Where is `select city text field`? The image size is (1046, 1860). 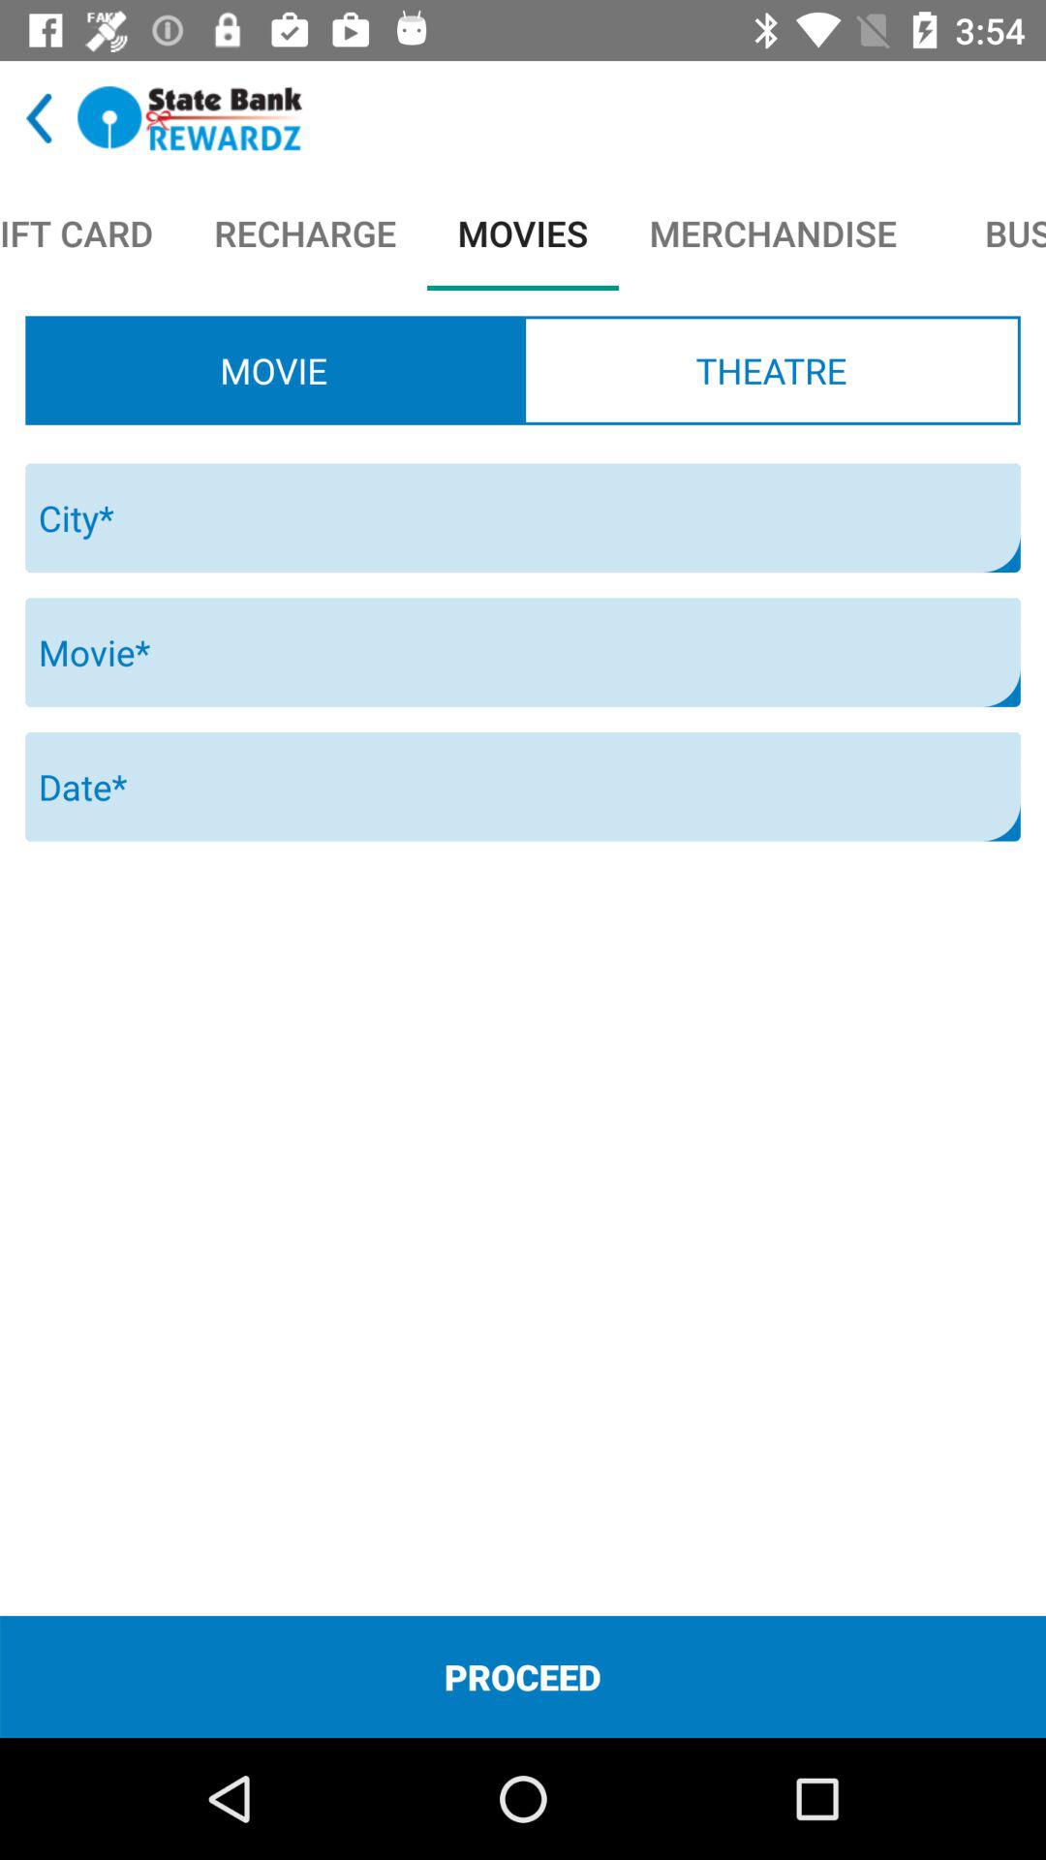
select city text field is located at coordinates (523, 517).